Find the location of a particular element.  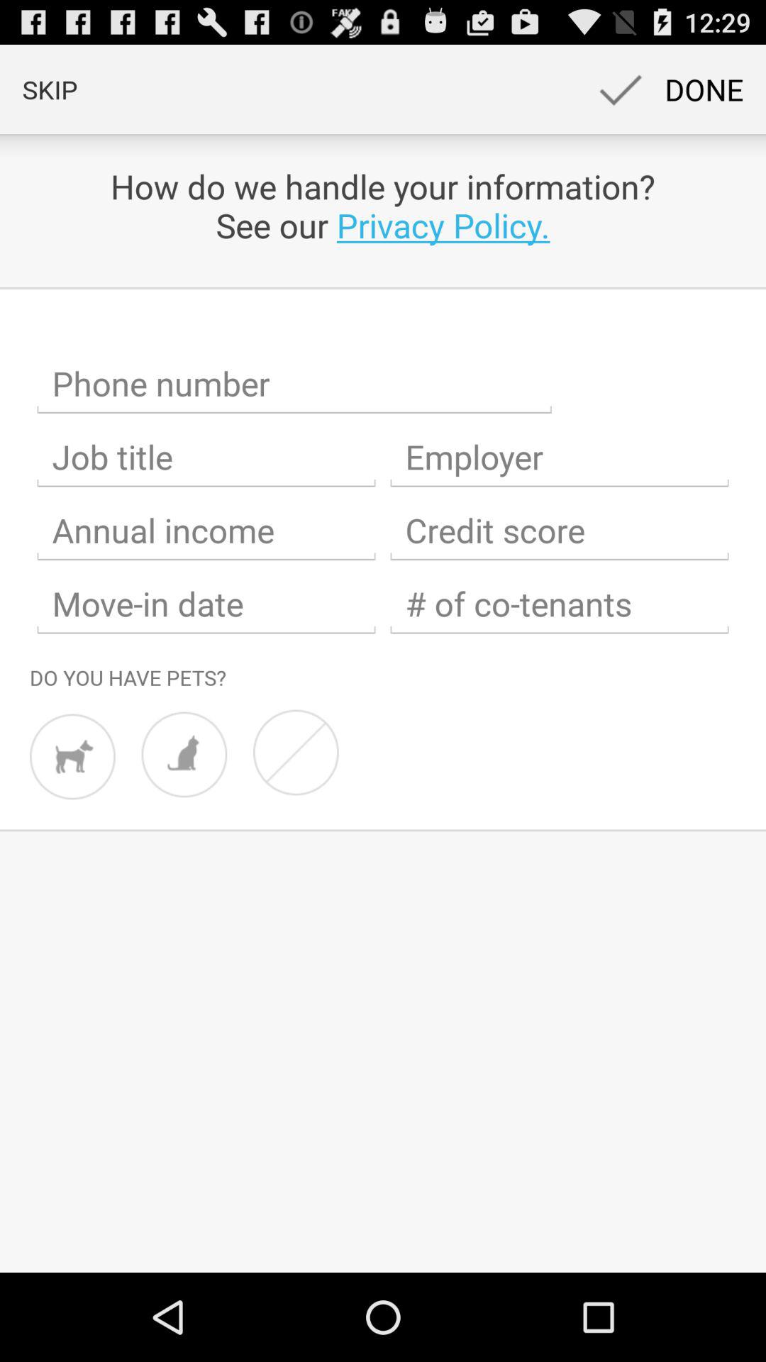

user information box is located at coordinates (206, 531).